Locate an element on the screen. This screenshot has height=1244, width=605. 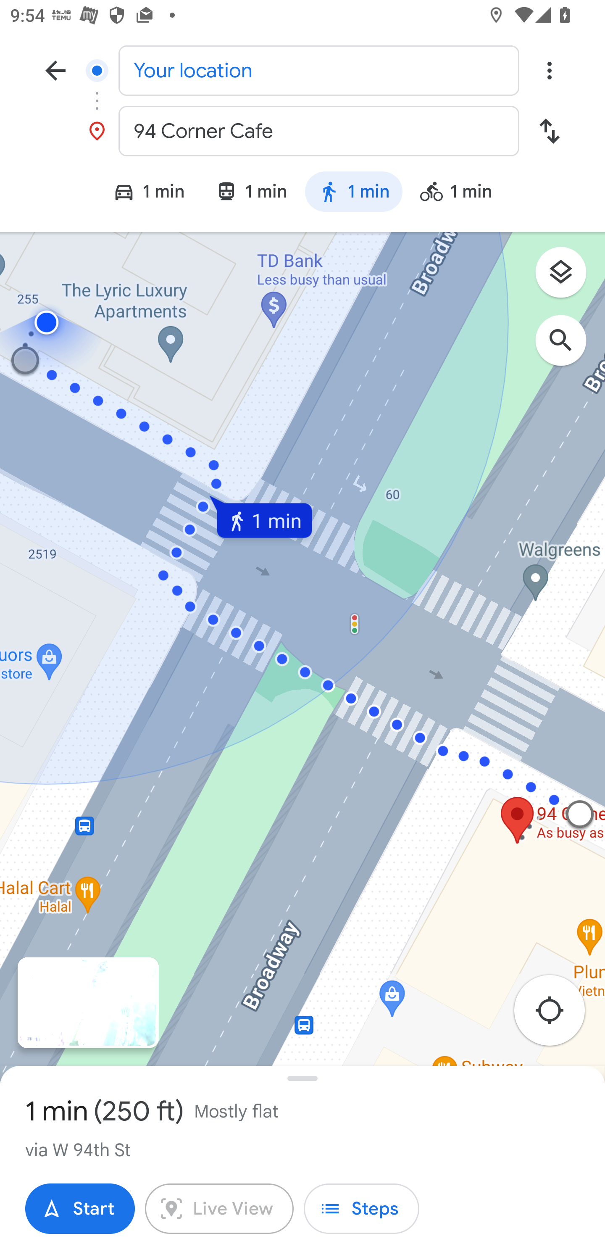
Swap start and destination is located at coordinates (549, 131).